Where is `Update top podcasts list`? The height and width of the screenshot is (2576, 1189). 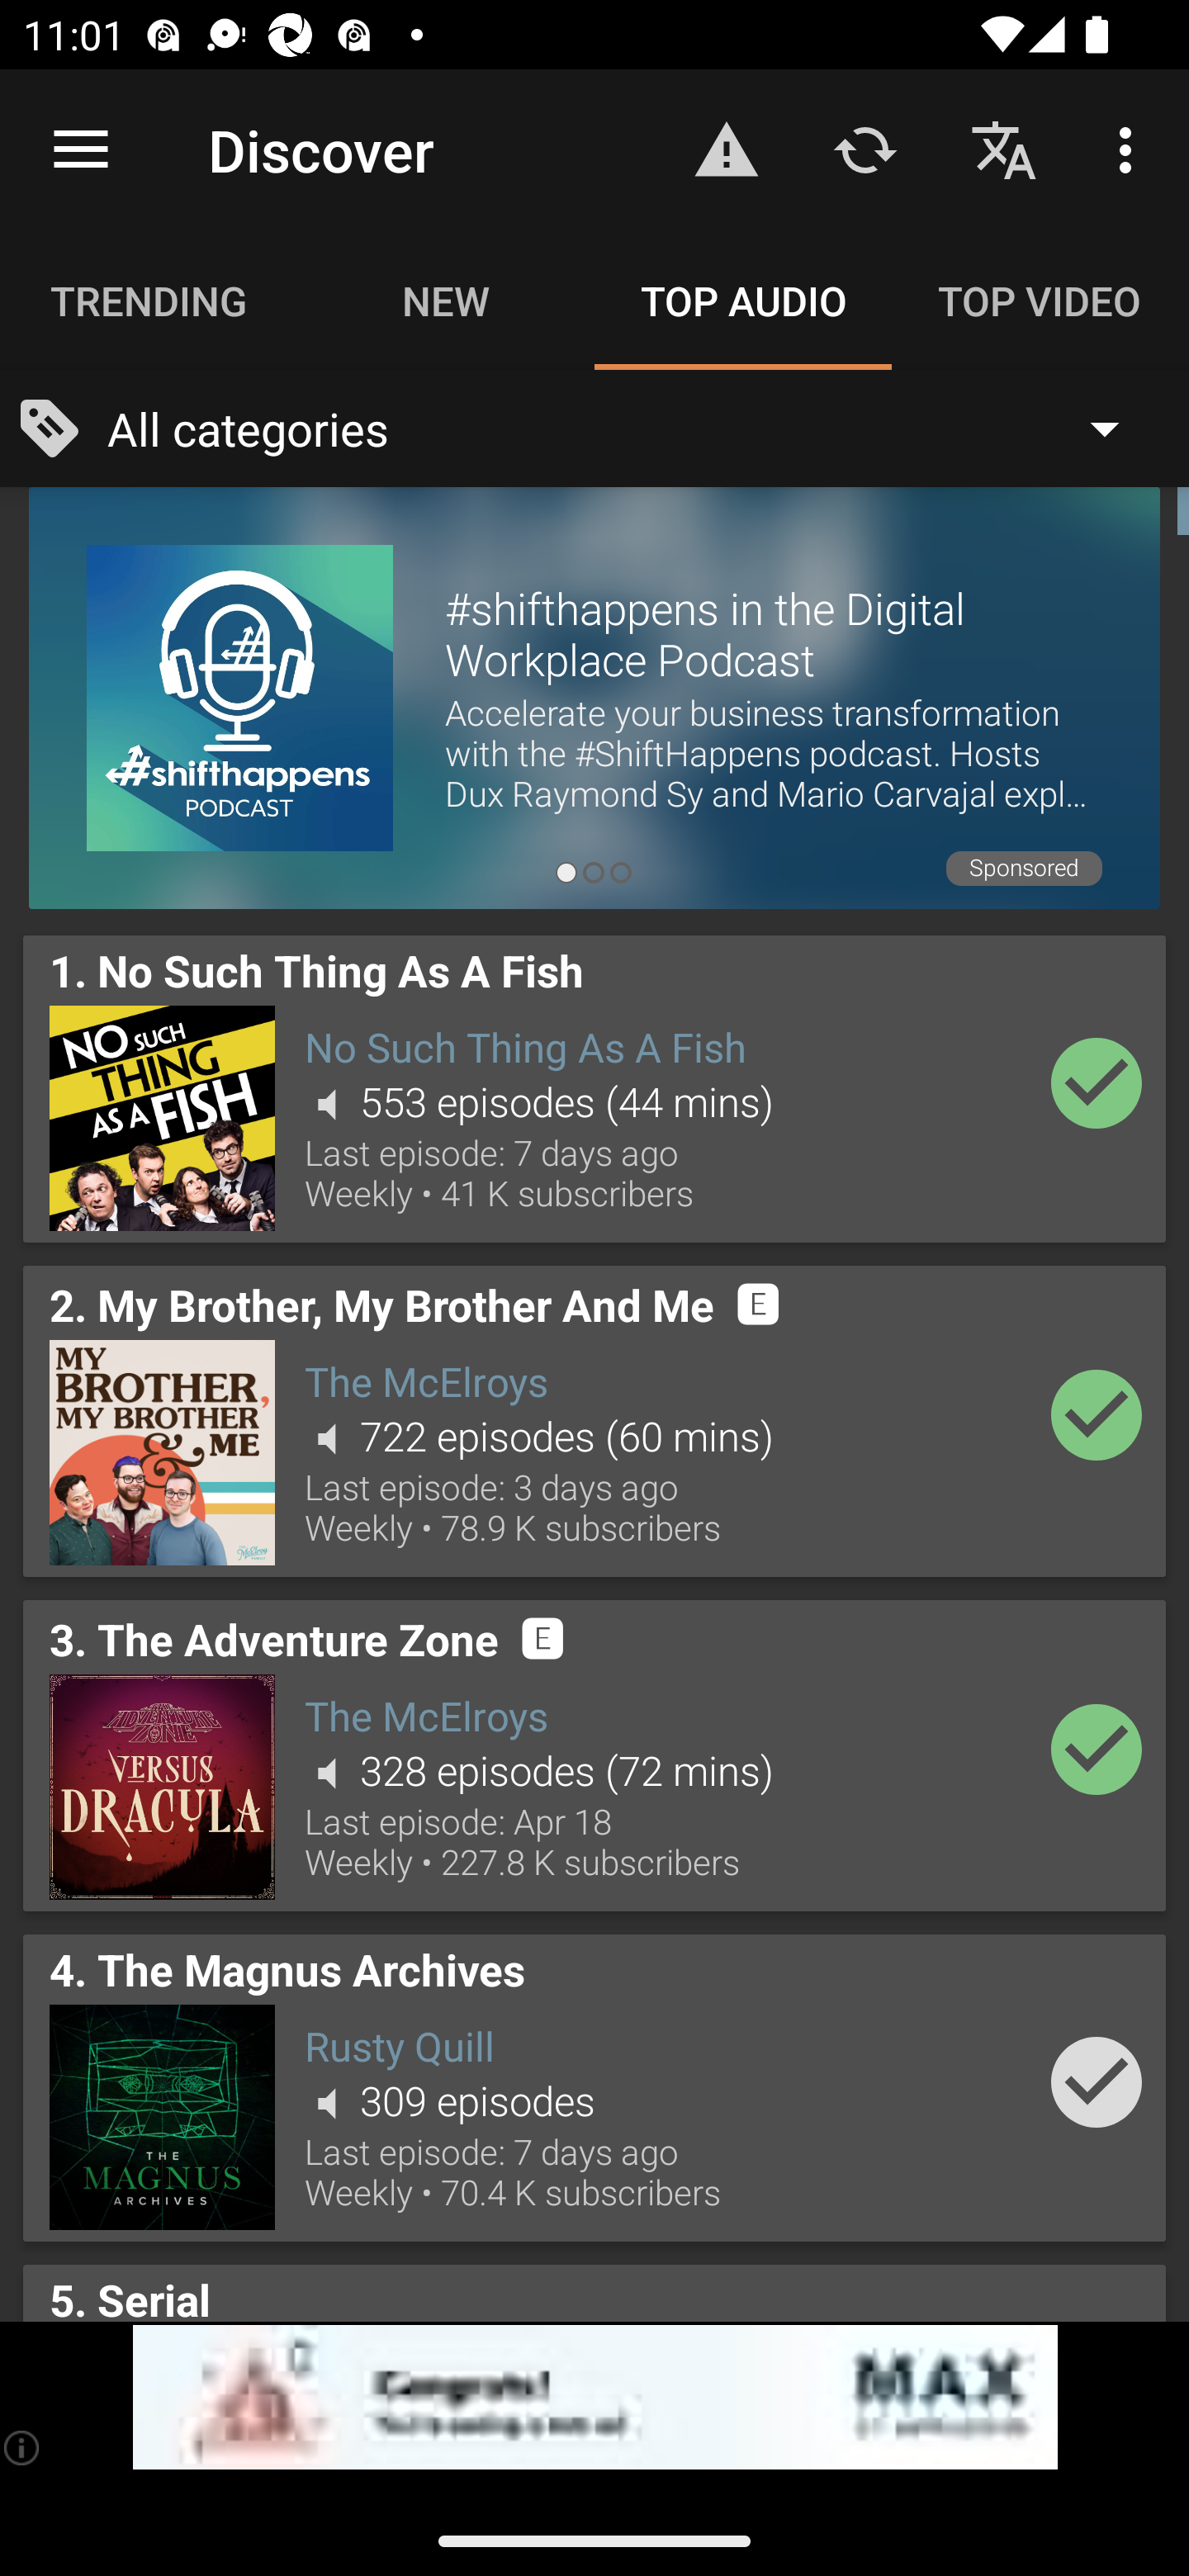 Update top podcasts list is located at coordinates (865, 149).